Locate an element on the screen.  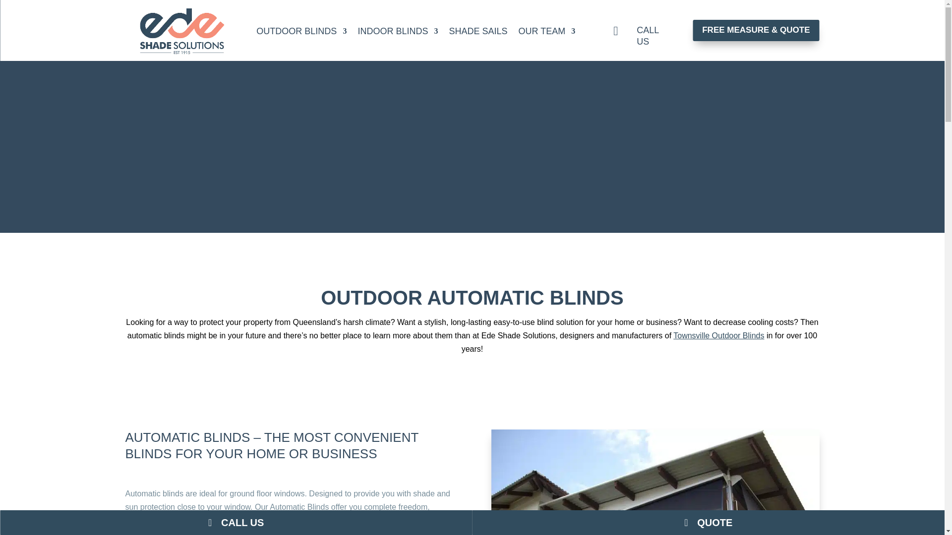
INDOOR BLINDS is located at coordinates (398, 31).